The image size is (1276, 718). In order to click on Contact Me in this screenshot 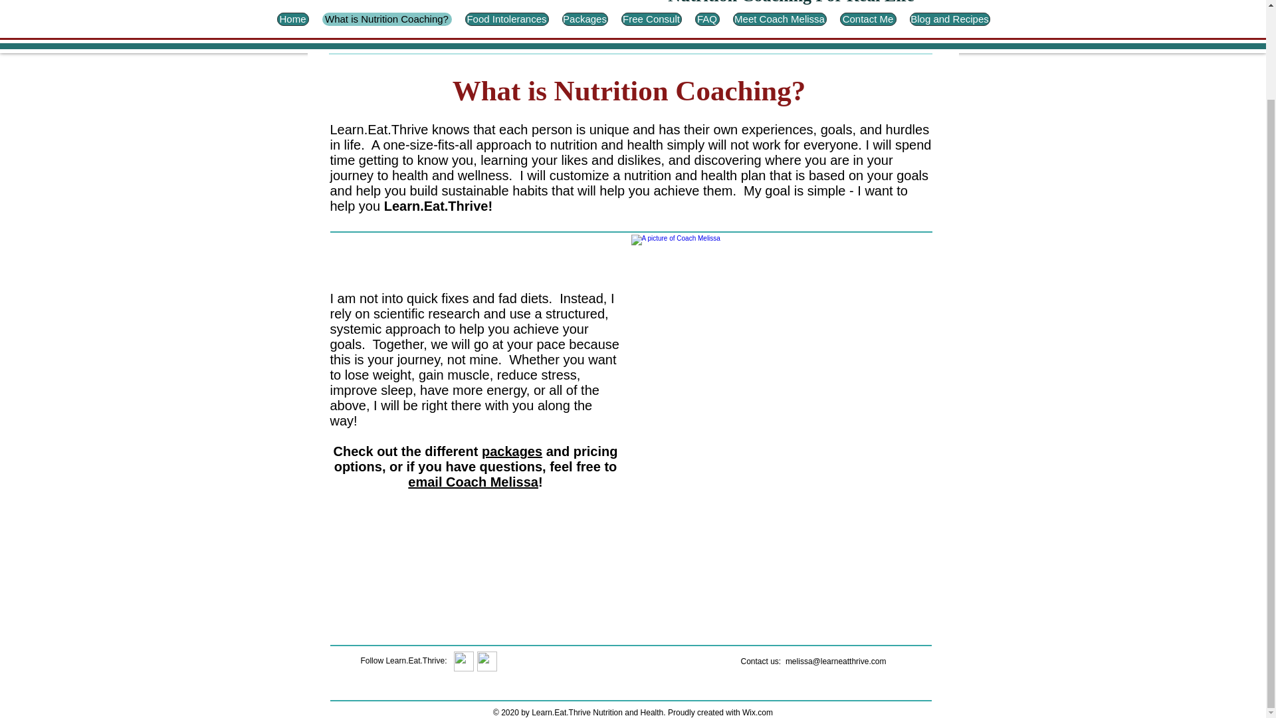, I will do `click(868, 19)`.